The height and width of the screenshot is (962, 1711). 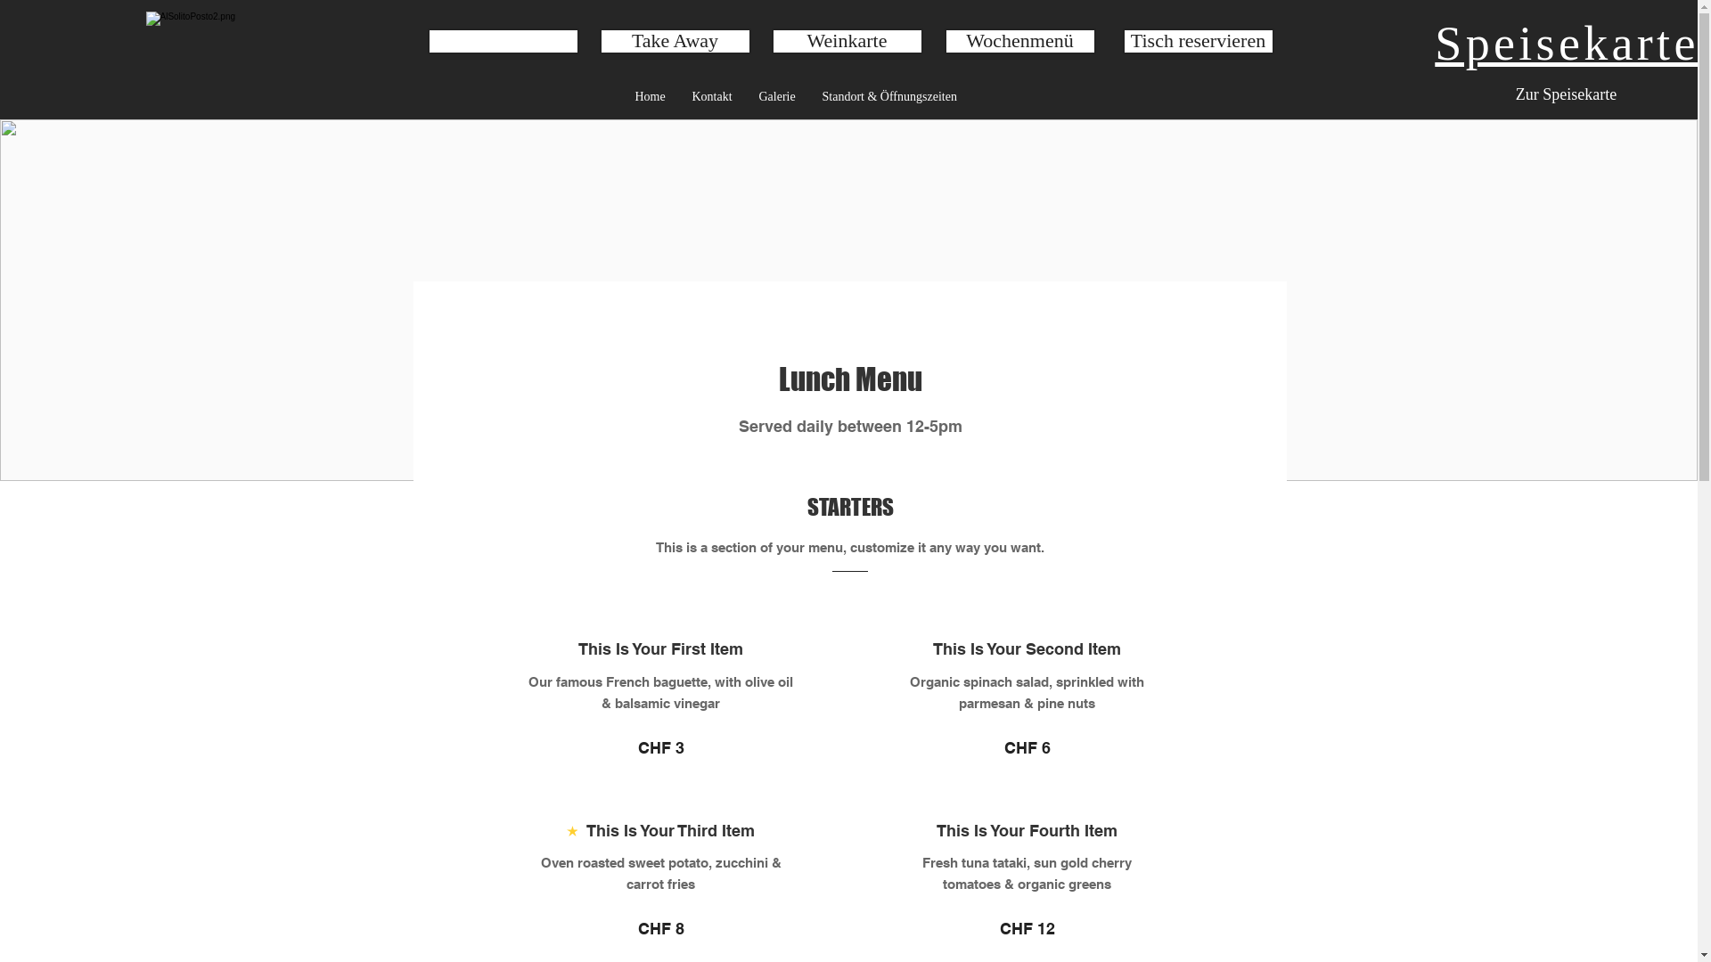 I want to click on Kontakt, so click(x=713, y=96).